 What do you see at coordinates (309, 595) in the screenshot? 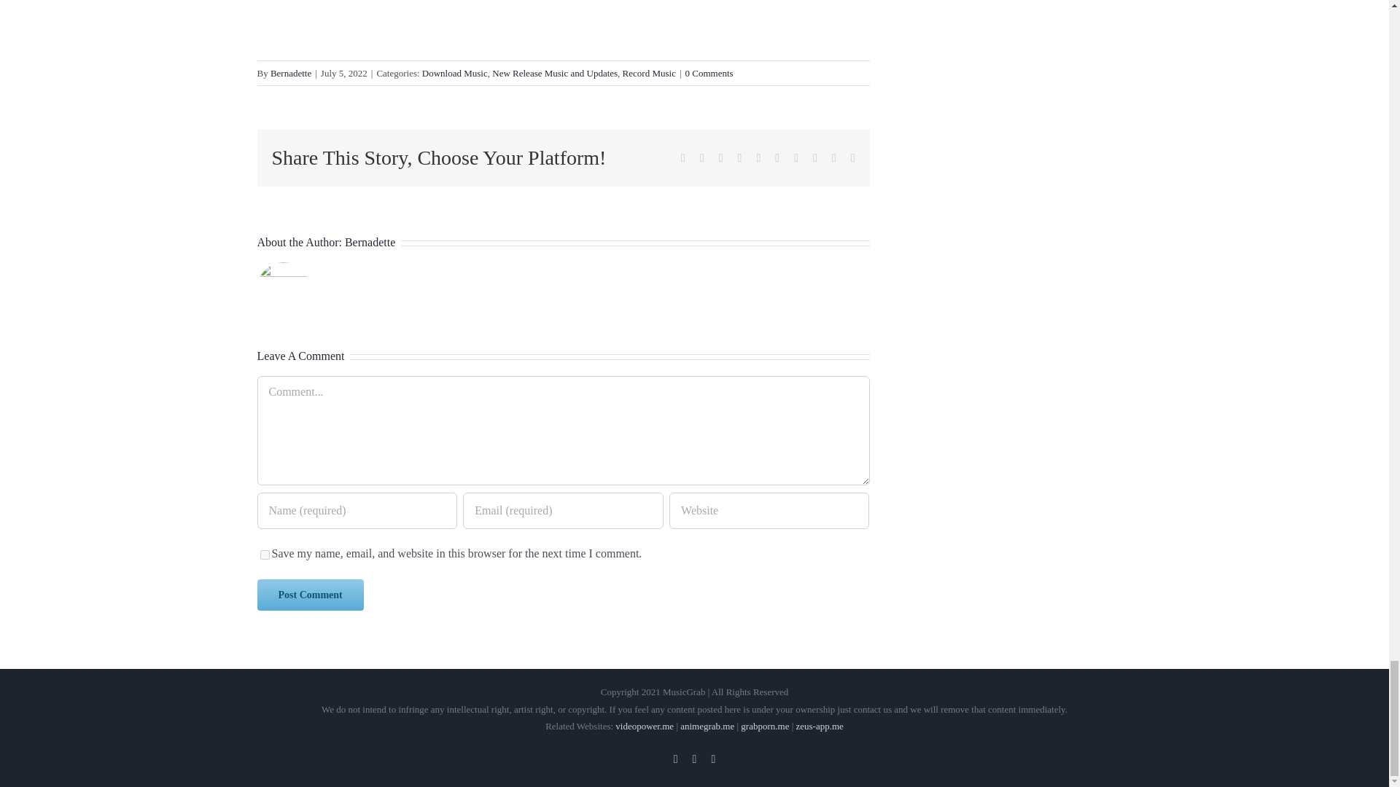
I see `Post Comment` at bounding box center [309, 595].